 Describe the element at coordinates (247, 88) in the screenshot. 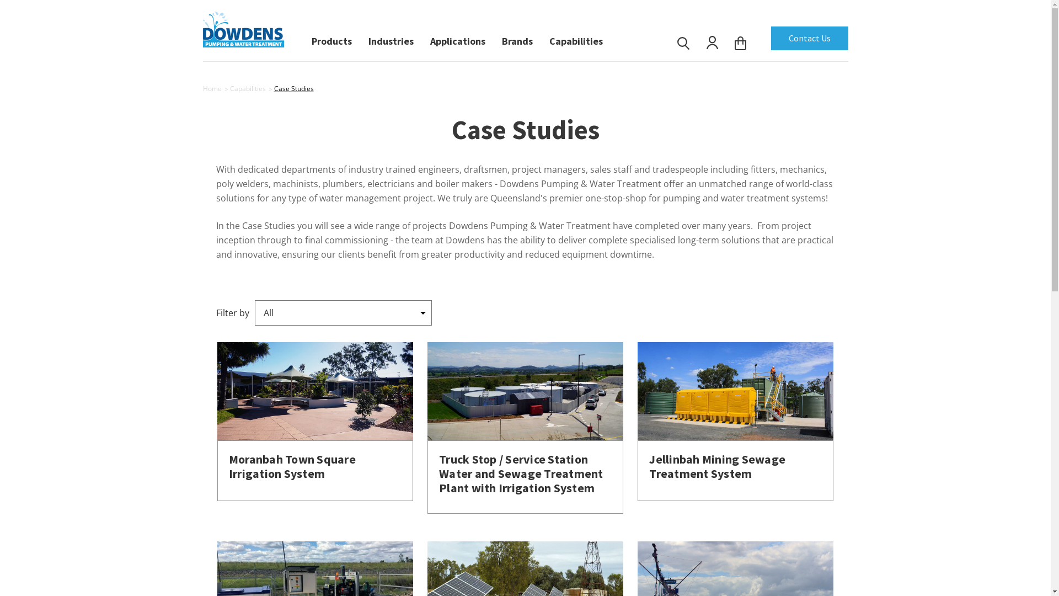

I see `Capabilities` at that location.